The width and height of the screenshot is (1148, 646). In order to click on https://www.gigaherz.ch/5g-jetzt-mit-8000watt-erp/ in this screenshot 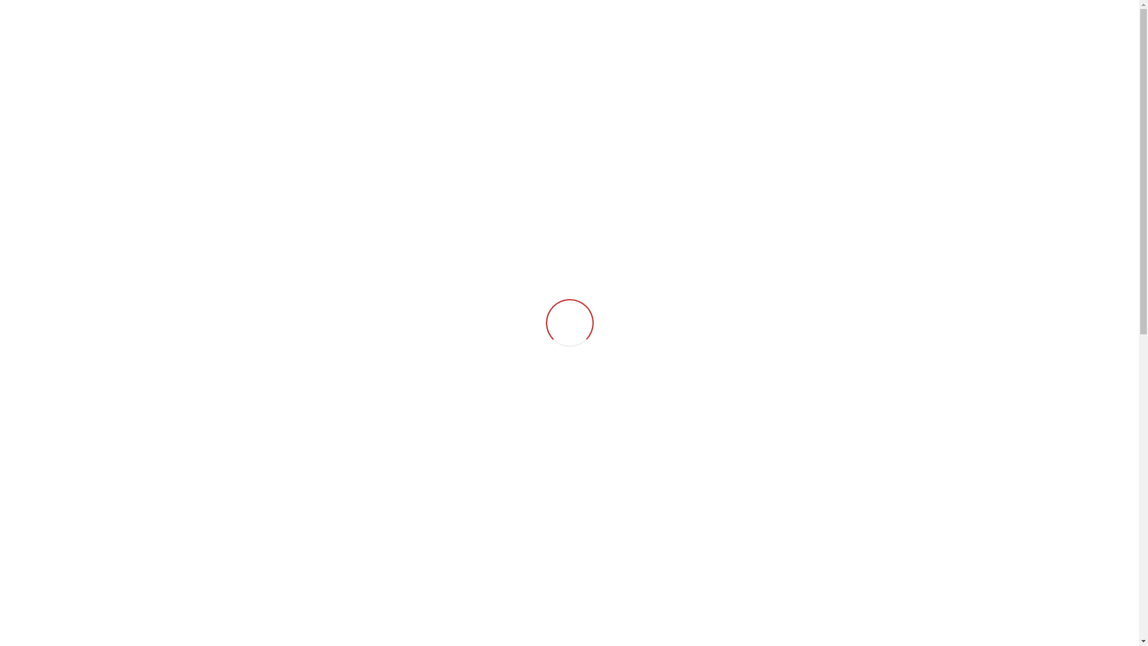, I will do `click(737, 617)`.